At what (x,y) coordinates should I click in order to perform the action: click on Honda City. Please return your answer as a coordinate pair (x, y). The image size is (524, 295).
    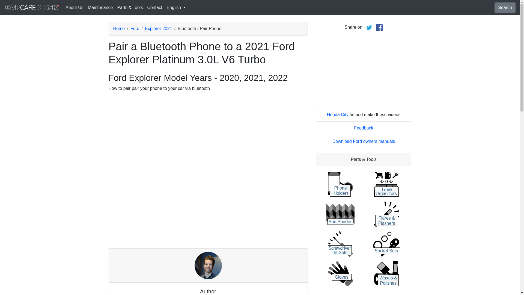
    Looking at the image, I should click on (338, 114).